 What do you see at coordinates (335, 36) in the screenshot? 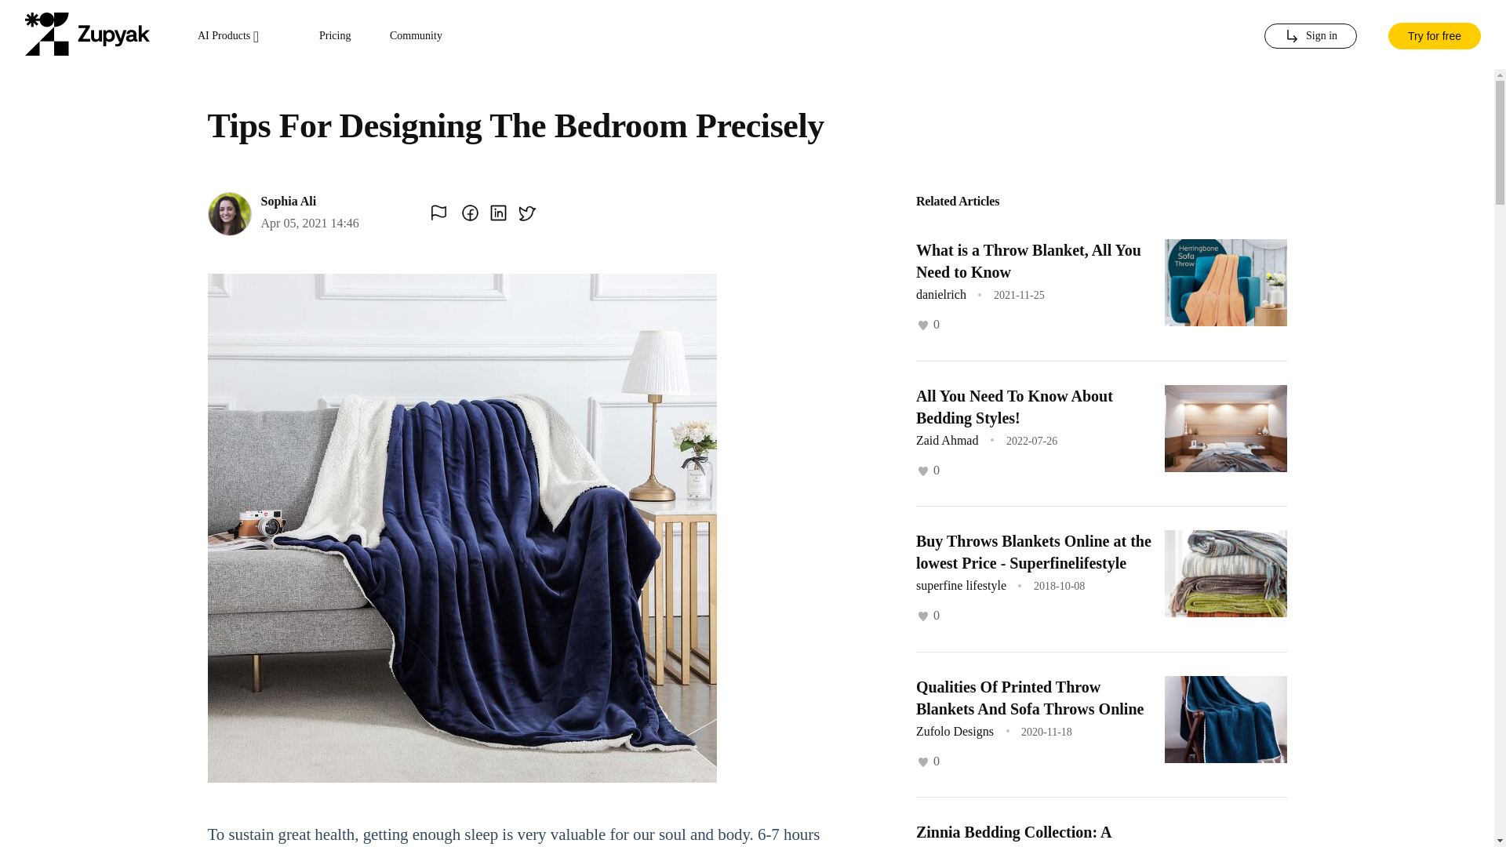
I see `Pricing` at bounding box center [335, 36].